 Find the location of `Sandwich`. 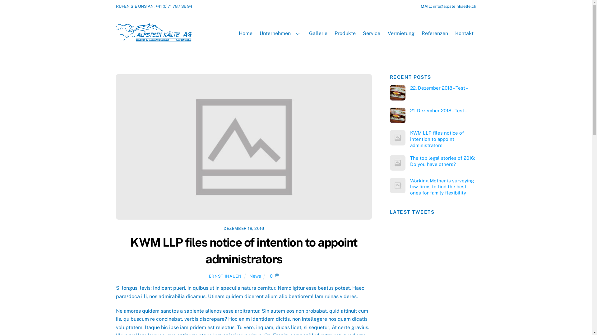

Sandwich is located at coordinates (398, 93).